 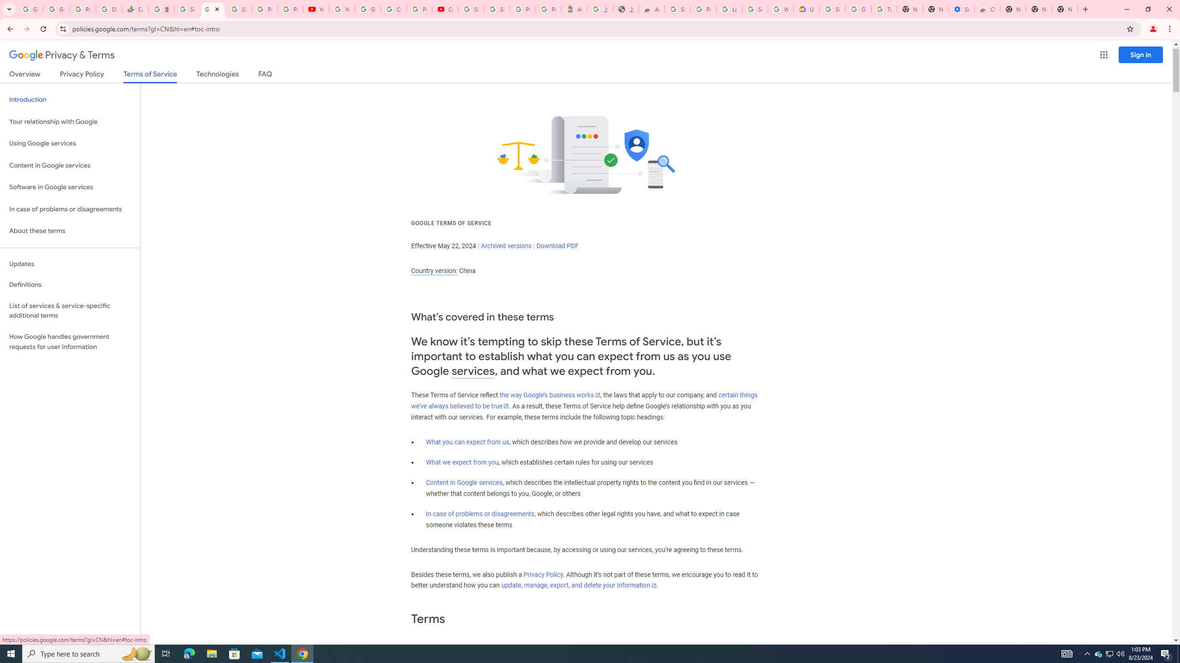 What do you see at coordinates (70, 285) in the screenshot?
I see `Definitions` at bounding box center [70, 285].